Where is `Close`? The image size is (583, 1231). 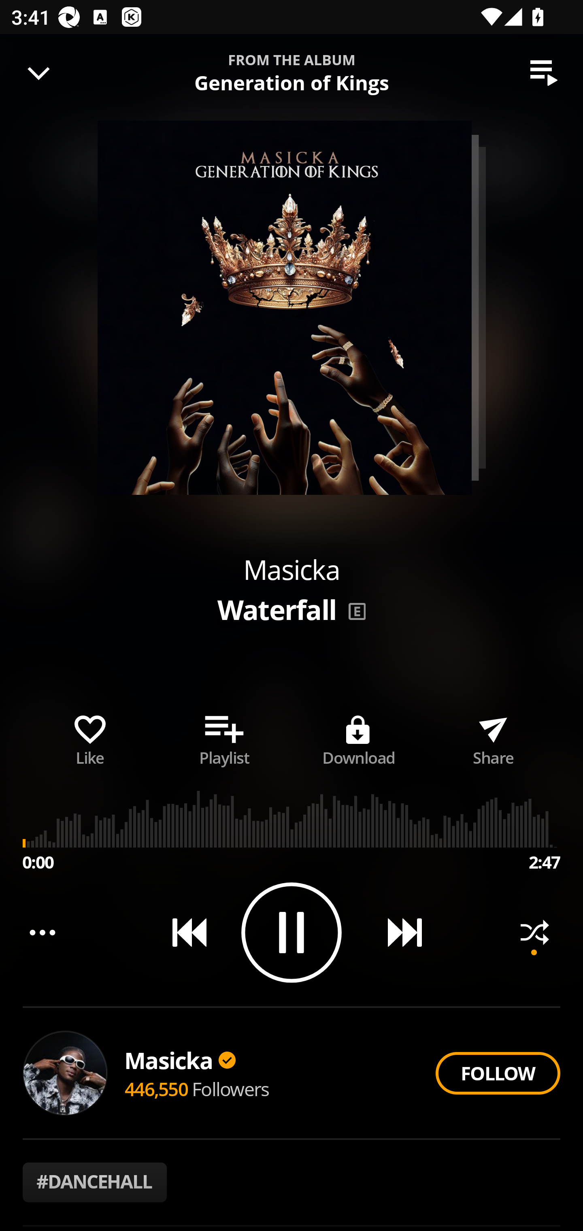 Close is located at coordinates (36, 70).